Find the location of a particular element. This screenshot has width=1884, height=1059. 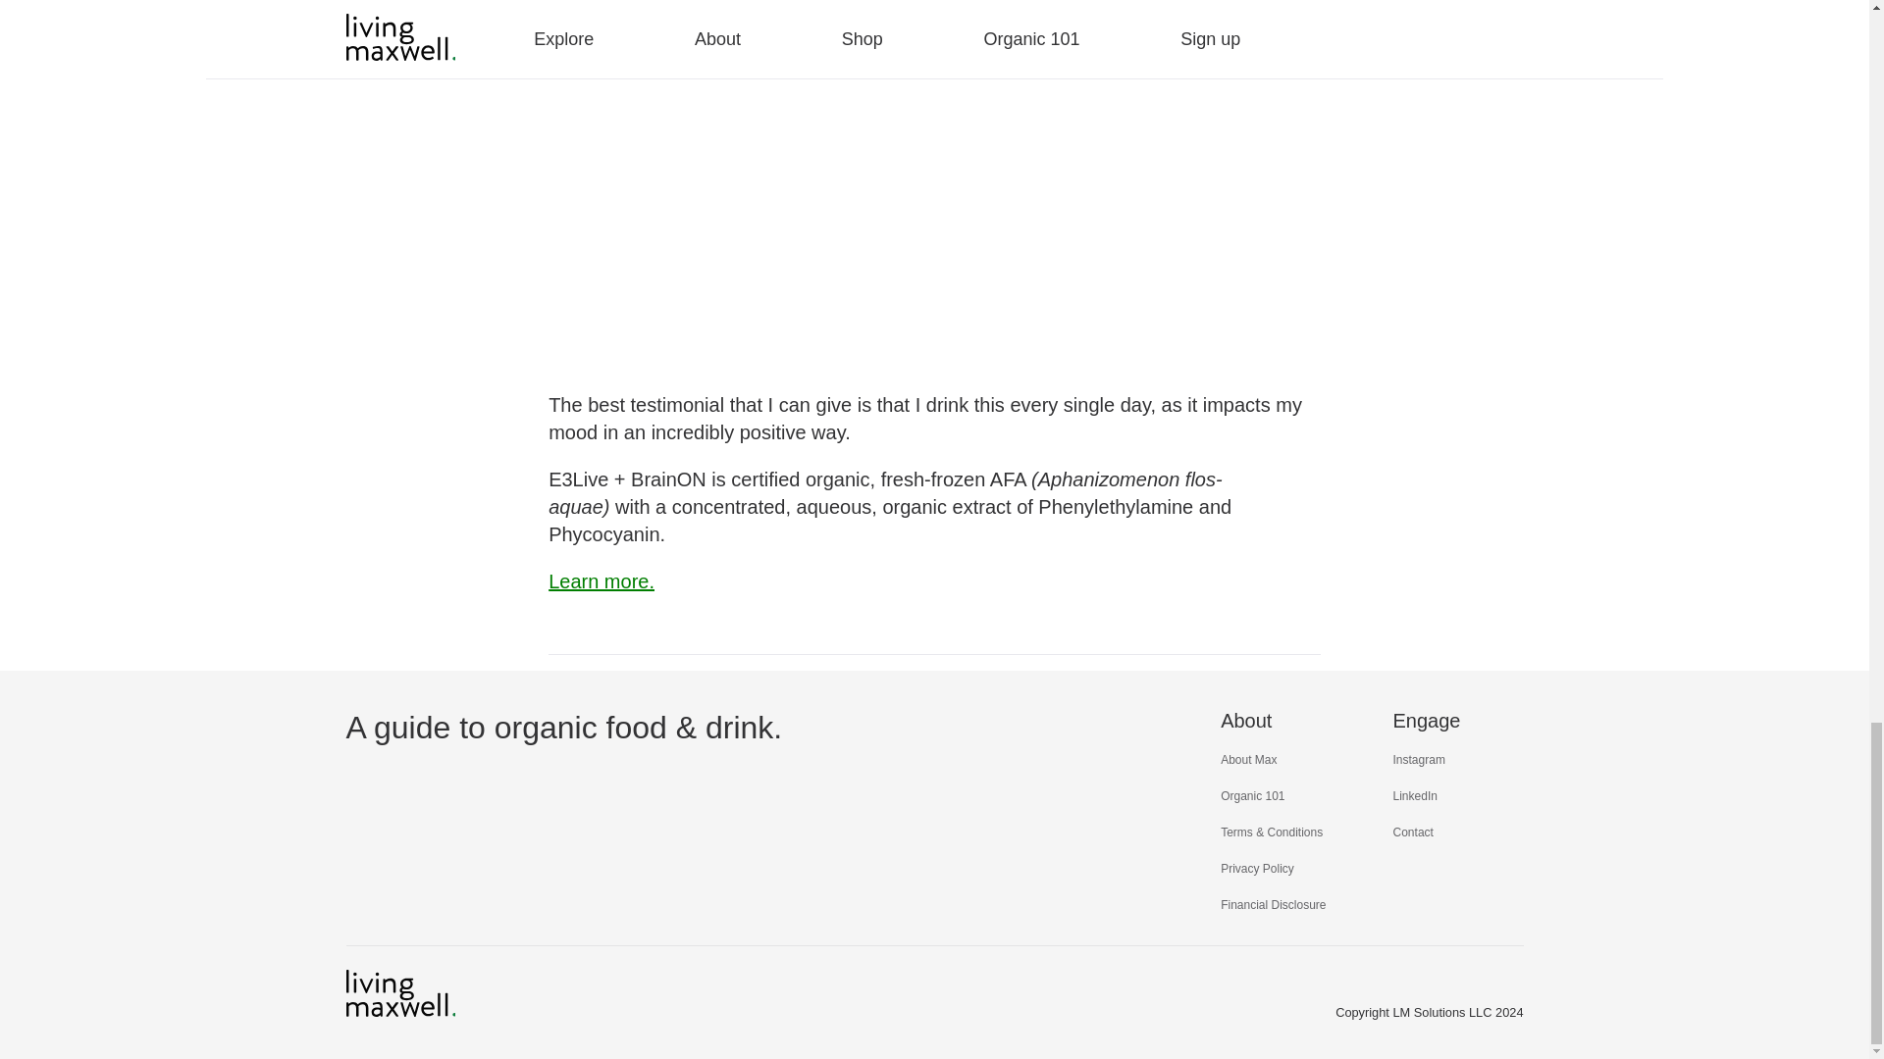

LinkedIn is located at coordinates (1415, 795).